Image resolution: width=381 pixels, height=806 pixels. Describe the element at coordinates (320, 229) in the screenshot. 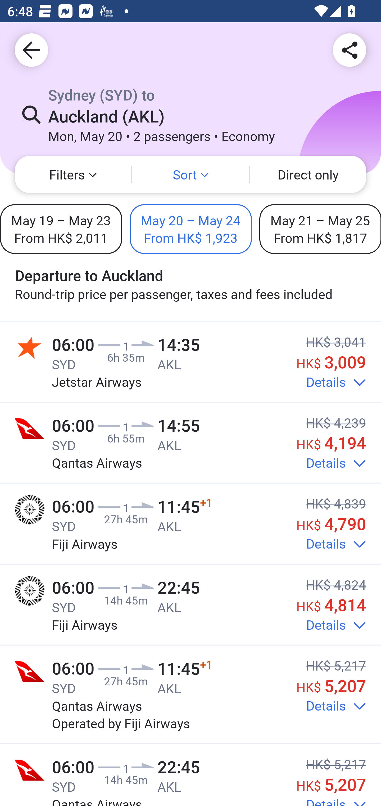

I see `May 21 – May 25 From HK$ 1,817` at that location.